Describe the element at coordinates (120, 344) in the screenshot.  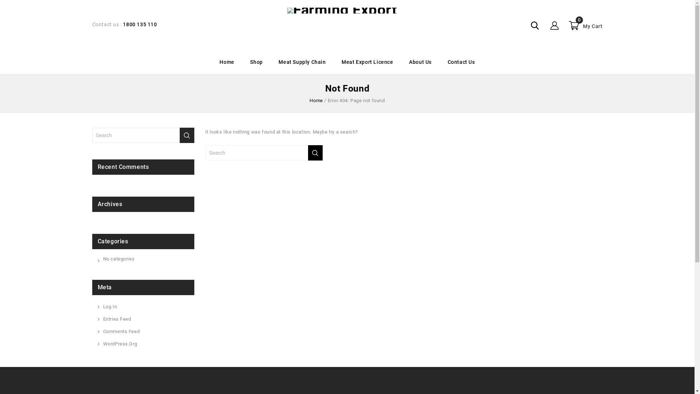
I see `WordPress.Org` at that location.